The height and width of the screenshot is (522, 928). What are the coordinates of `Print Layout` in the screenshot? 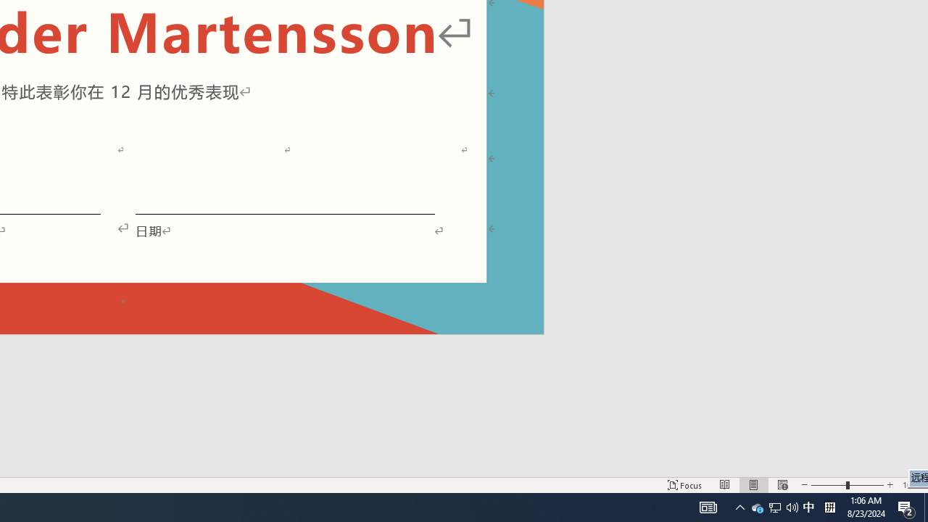 It's located at (754, 484).